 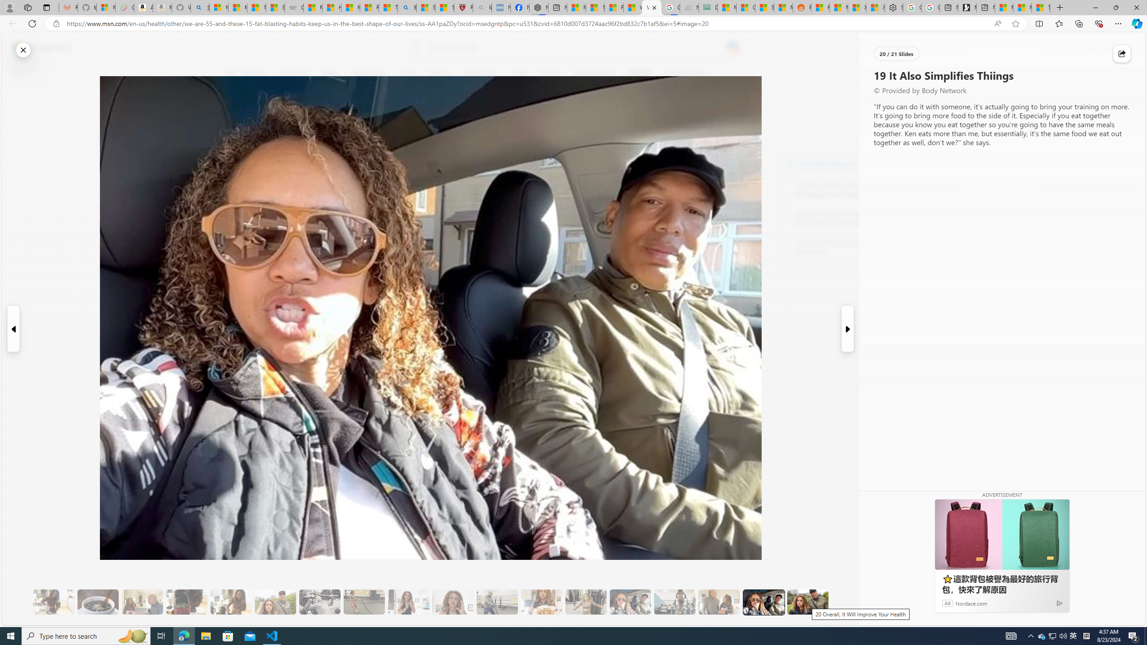 I want to click on Local, so click(x=408, y=73).